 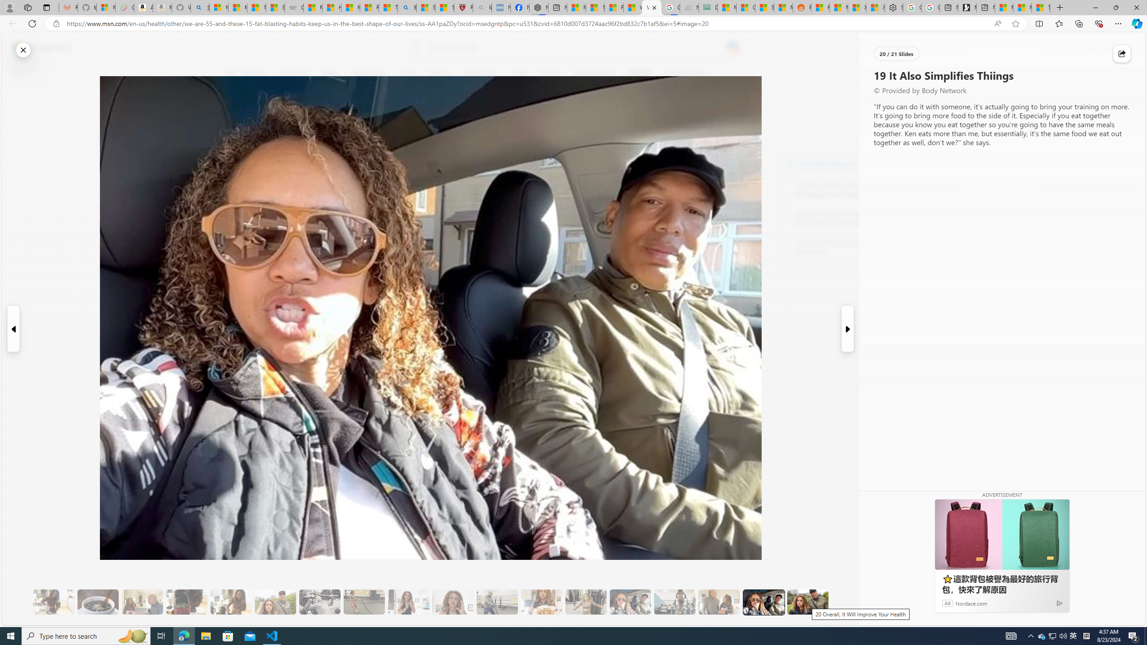 I want to click on Local, so click(x=408, y=73).